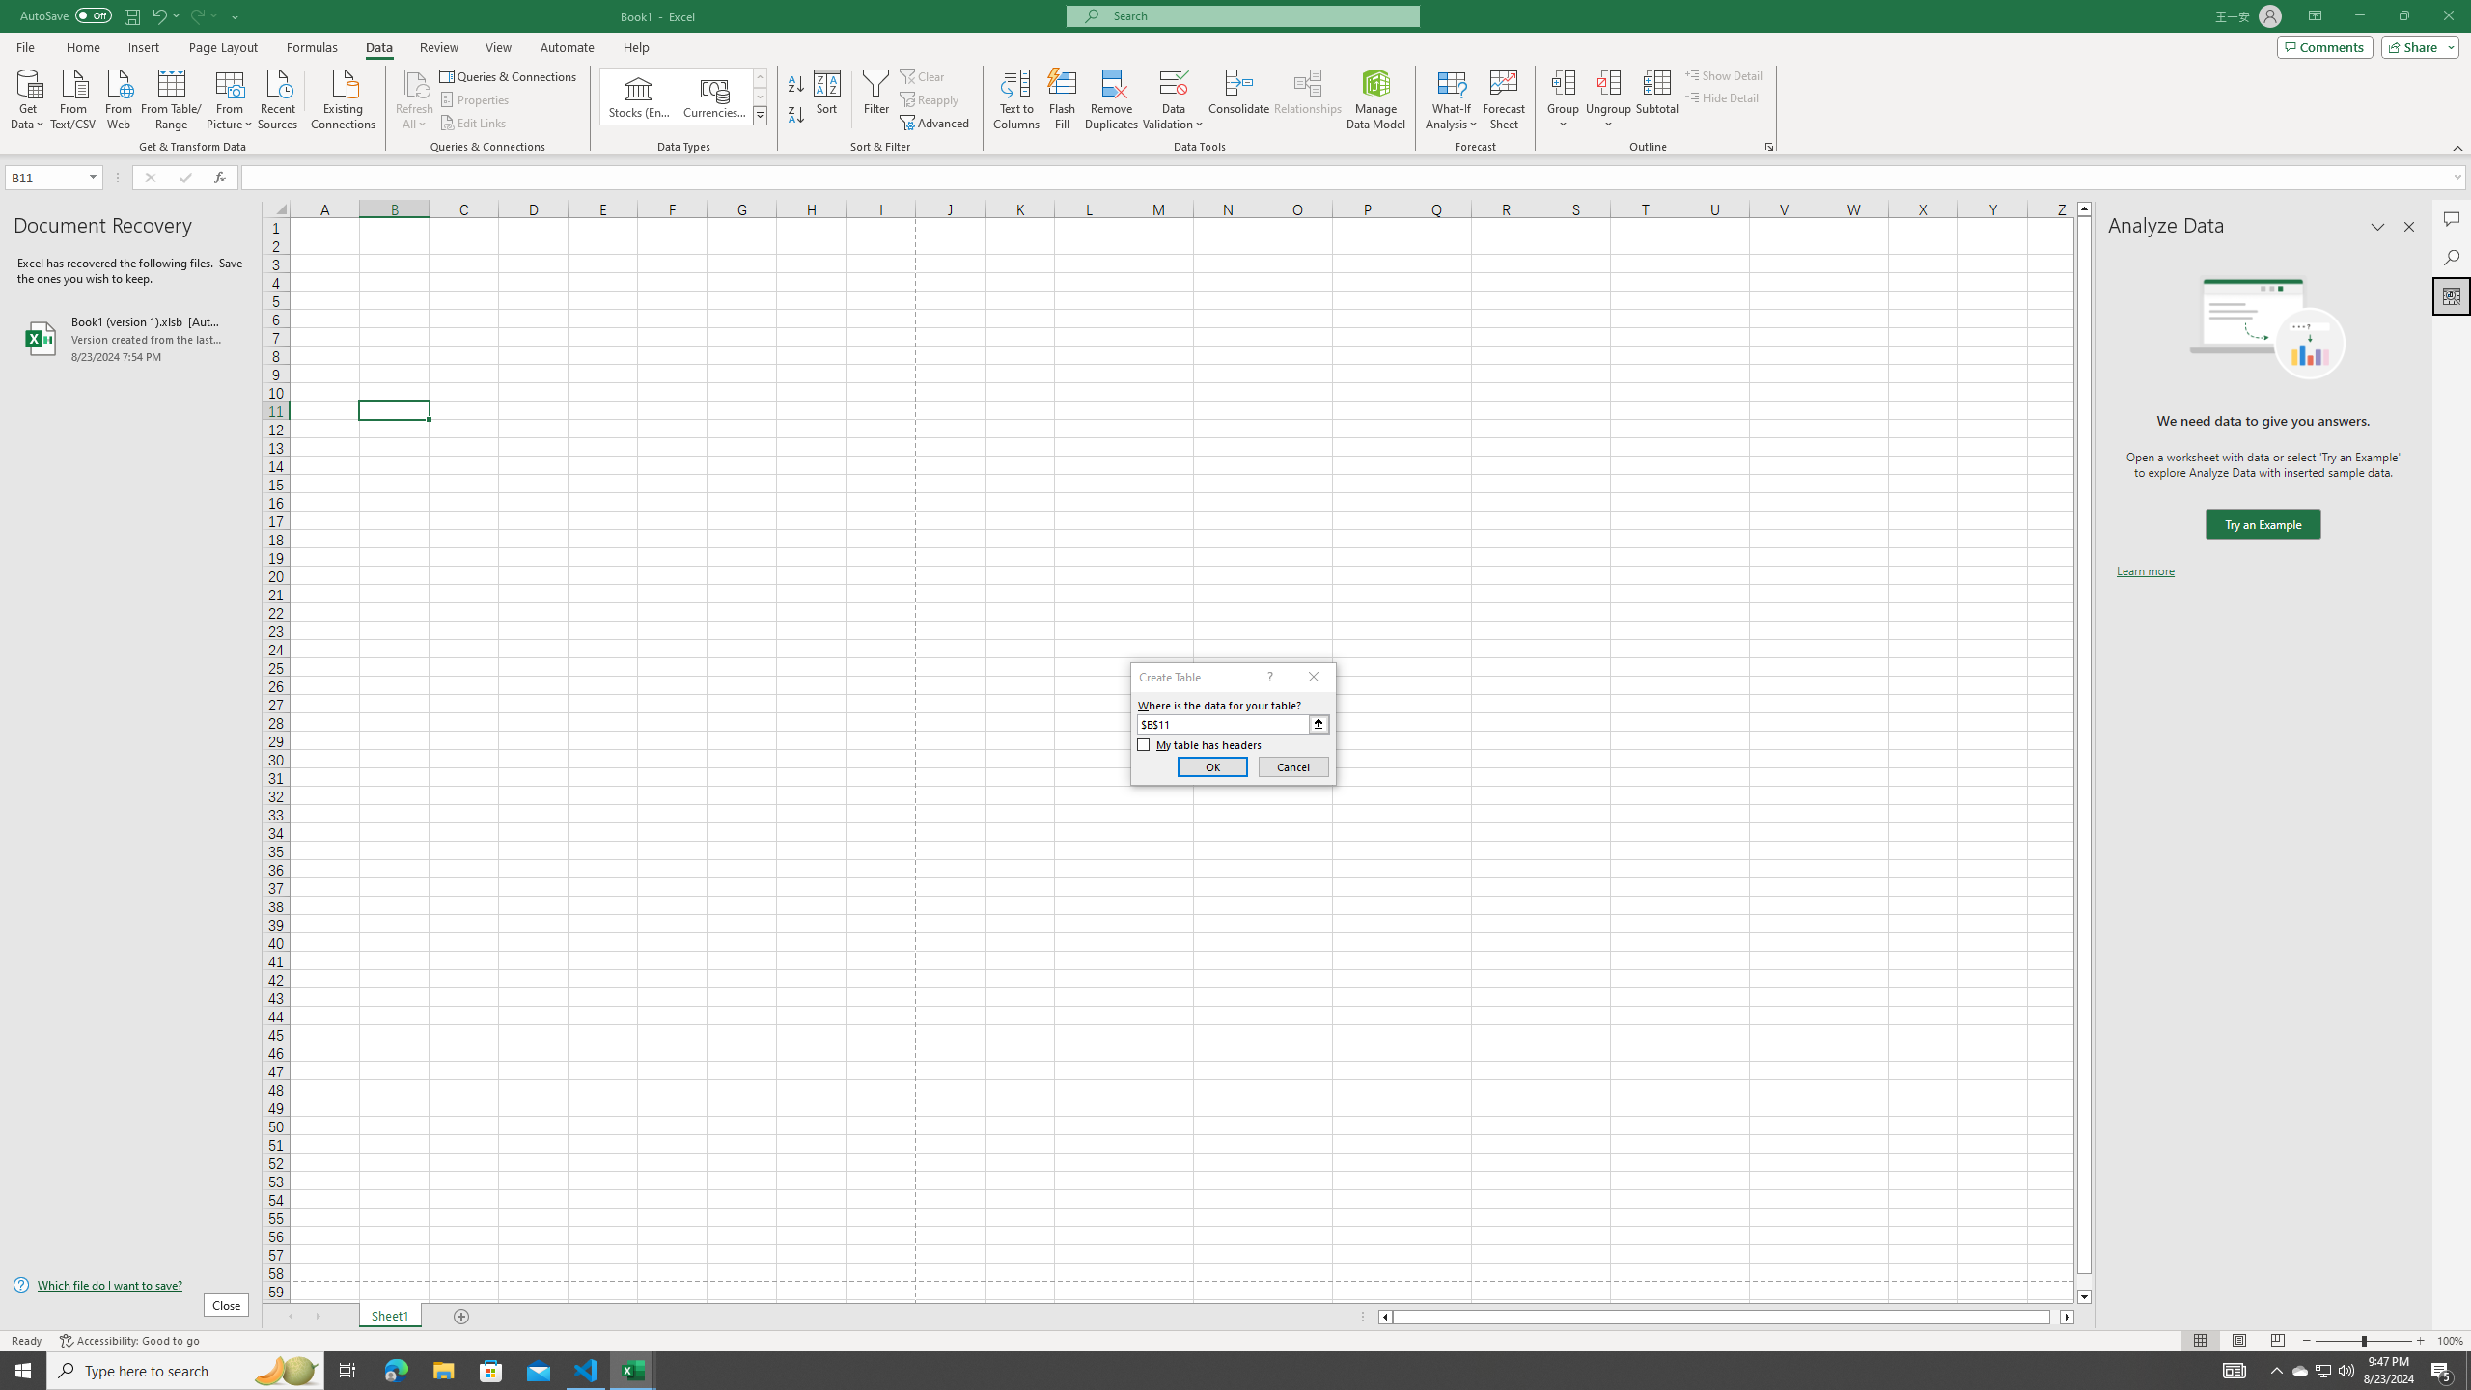 This screenshot has width=2471, height=1390. I want to click on Relationships, so click(1308, 99).